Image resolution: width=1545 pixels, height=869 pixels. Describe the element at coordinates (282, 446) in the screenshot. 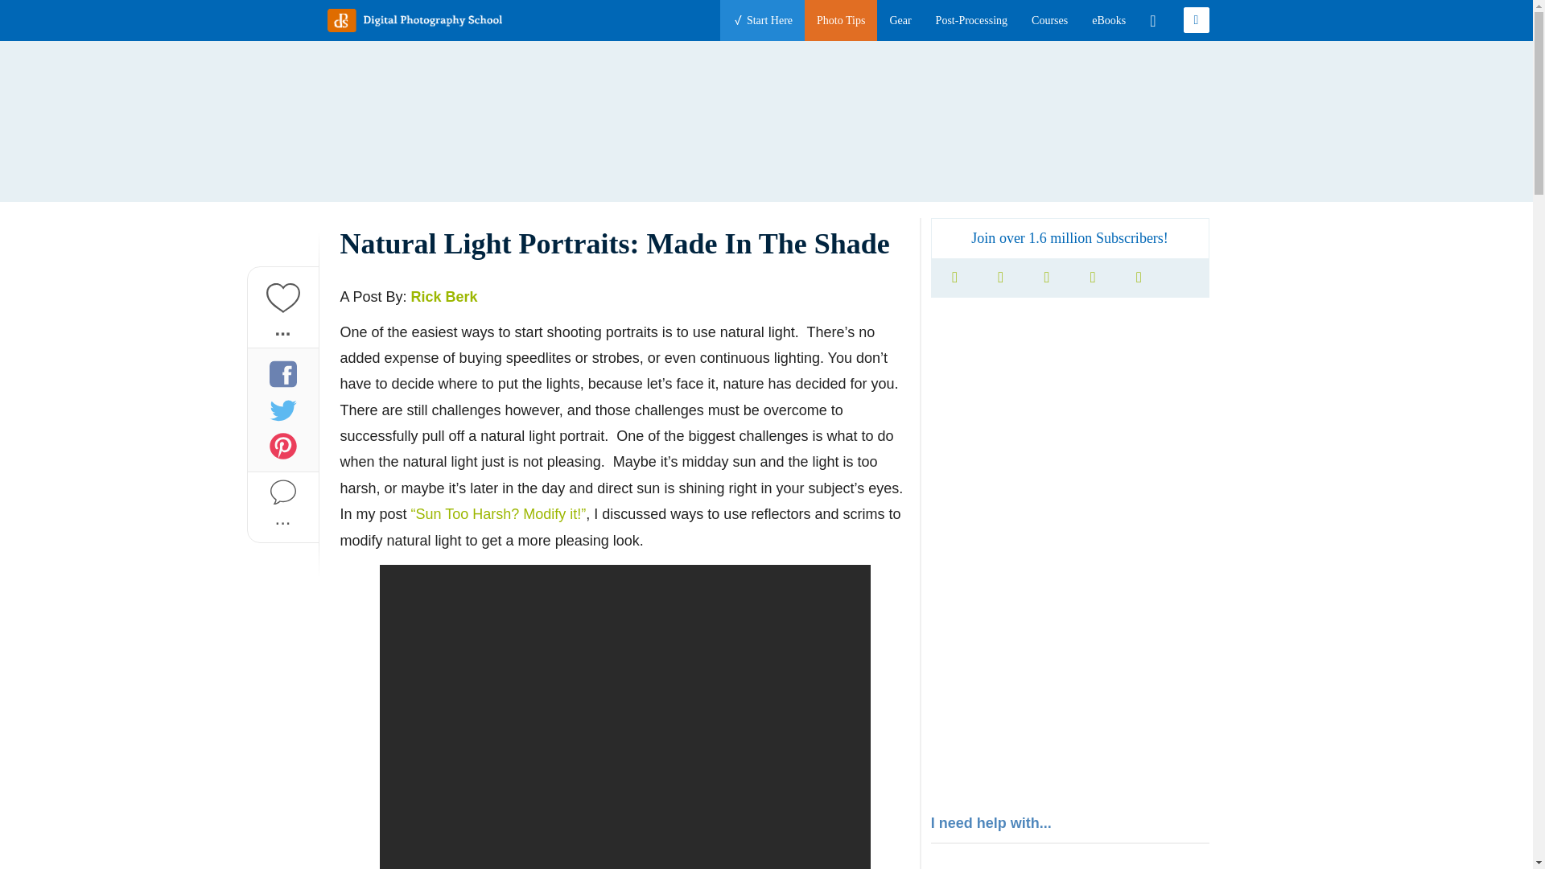

I see `Click to share on Pinterest` at that location.